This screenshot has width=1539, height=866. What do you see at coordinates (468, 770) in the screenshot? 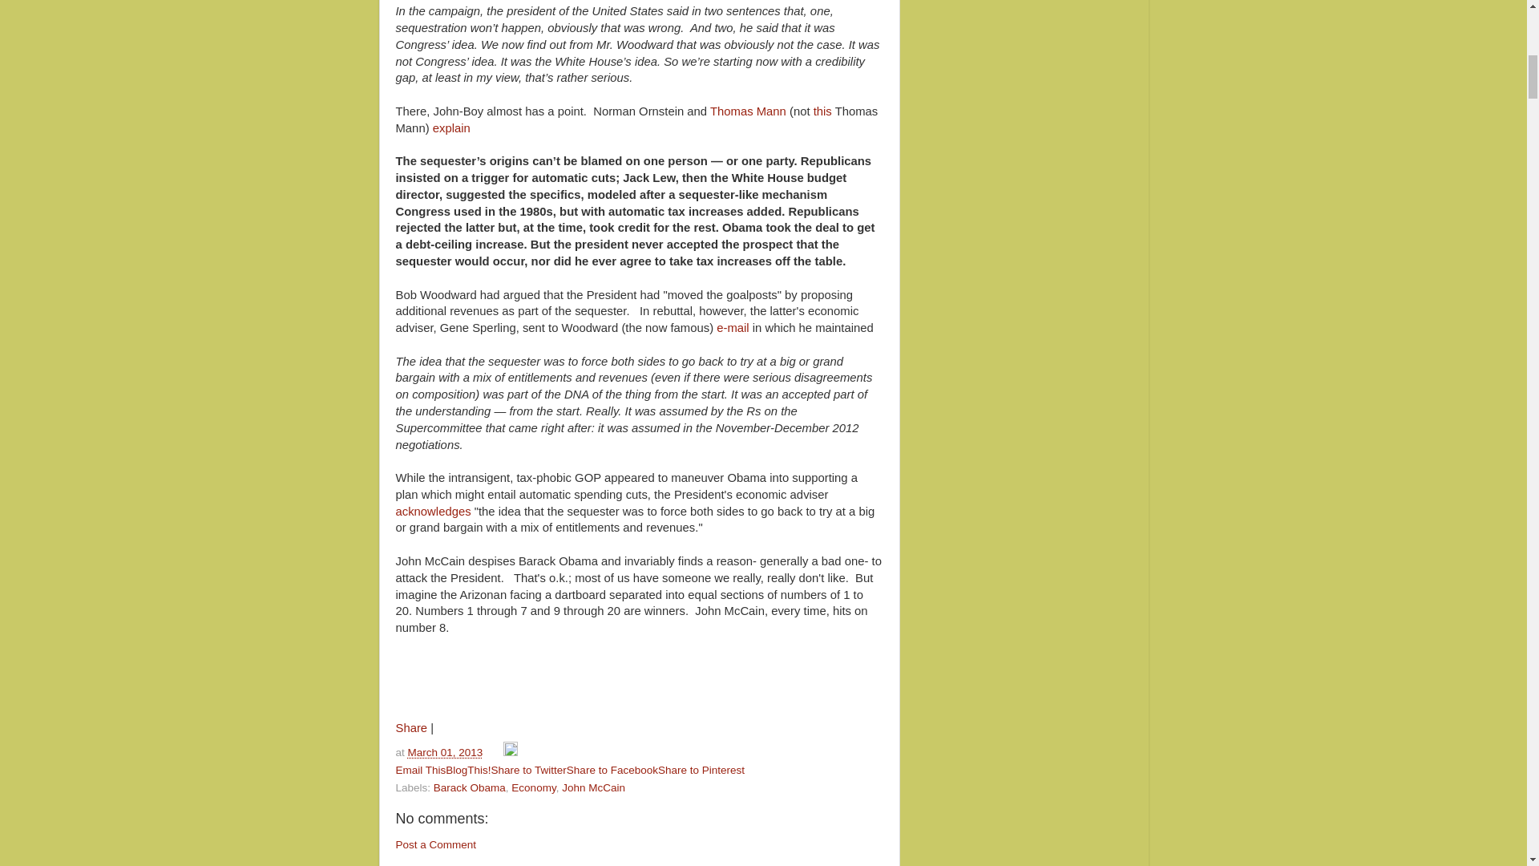
I see `BlogThis!` at bounding box center [468, 770].